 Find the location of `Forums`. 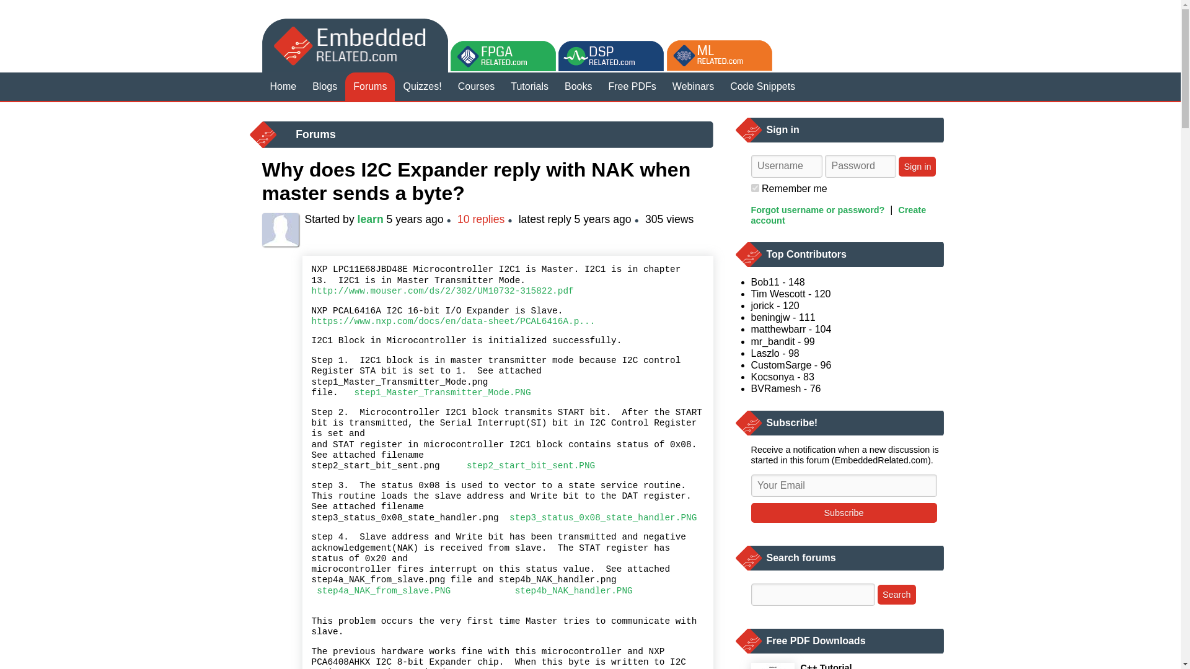

Forums is located at coordinates (315, 134).